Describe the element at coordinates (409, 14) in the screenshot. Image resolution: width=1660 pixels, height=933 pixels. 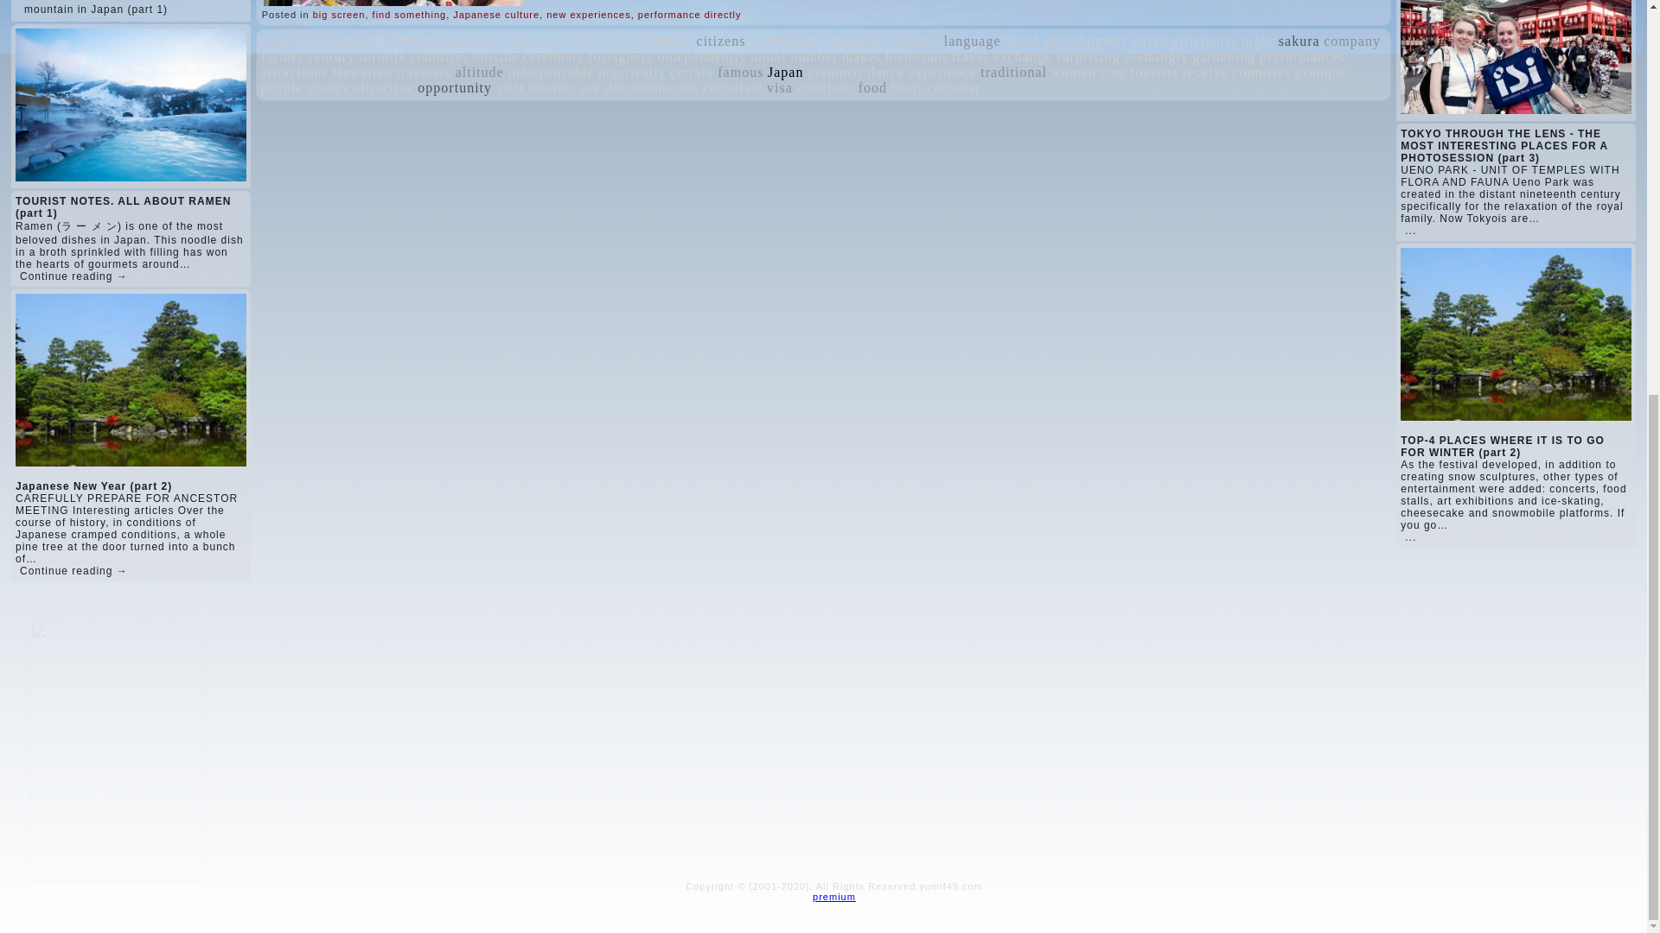
I see `find something` at that location.